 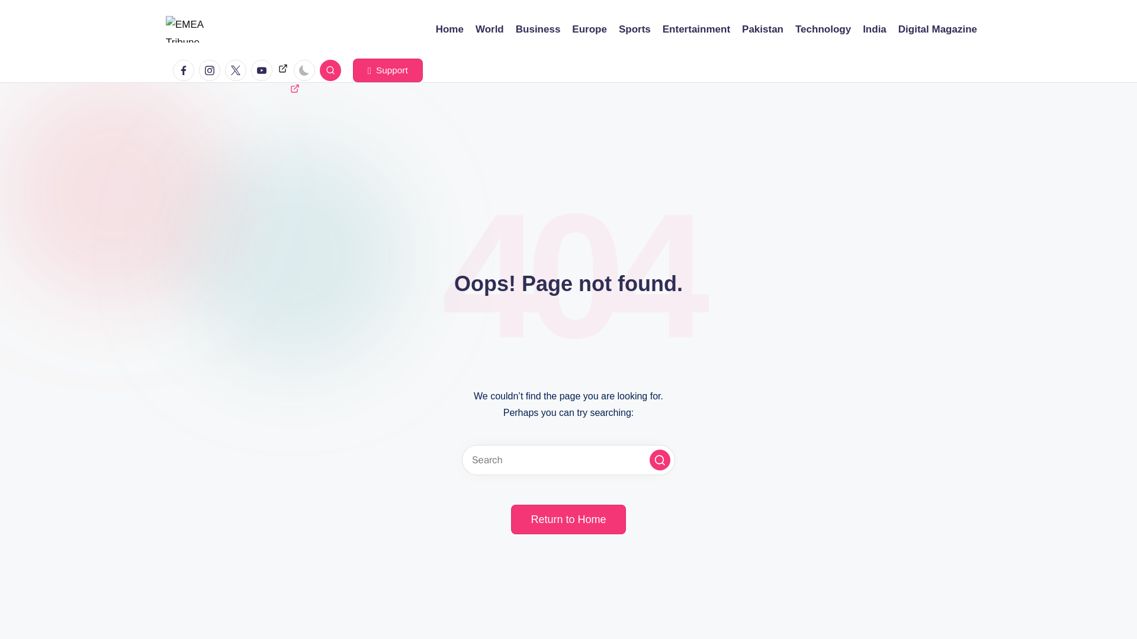 What do you see at coordinates (538, 29) in the screenshot?
I see `Business` at bounding box center [538, 29].